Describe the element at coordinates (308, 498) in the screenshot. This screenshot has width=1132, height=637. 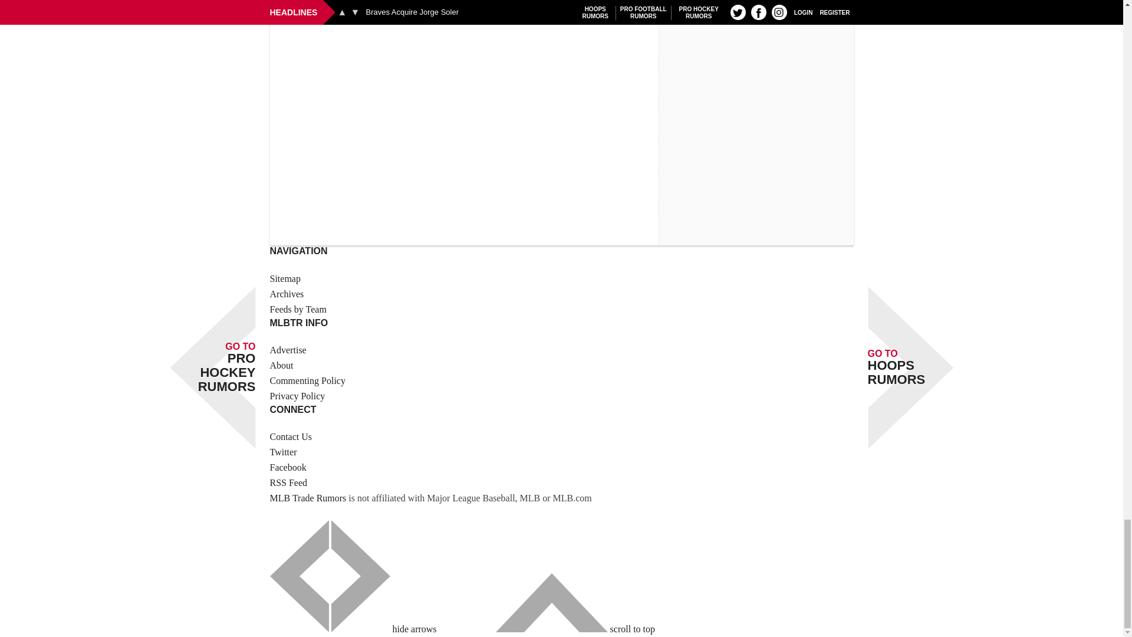
I see `MLB Trade Rumors` at that location.